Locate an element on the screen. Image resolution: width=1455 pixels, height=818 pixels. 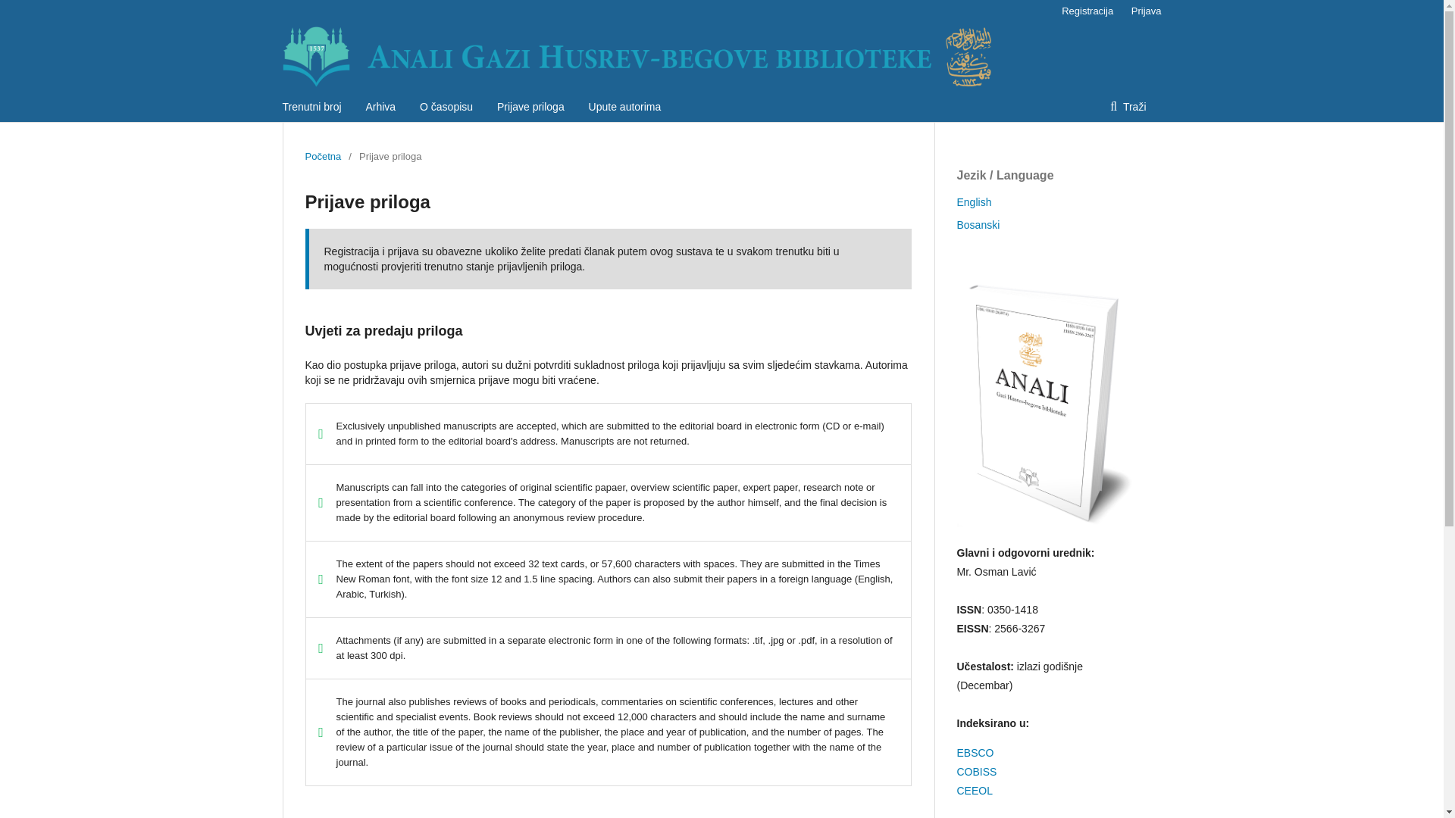
EBSCO is located at coordinates (975, 753).